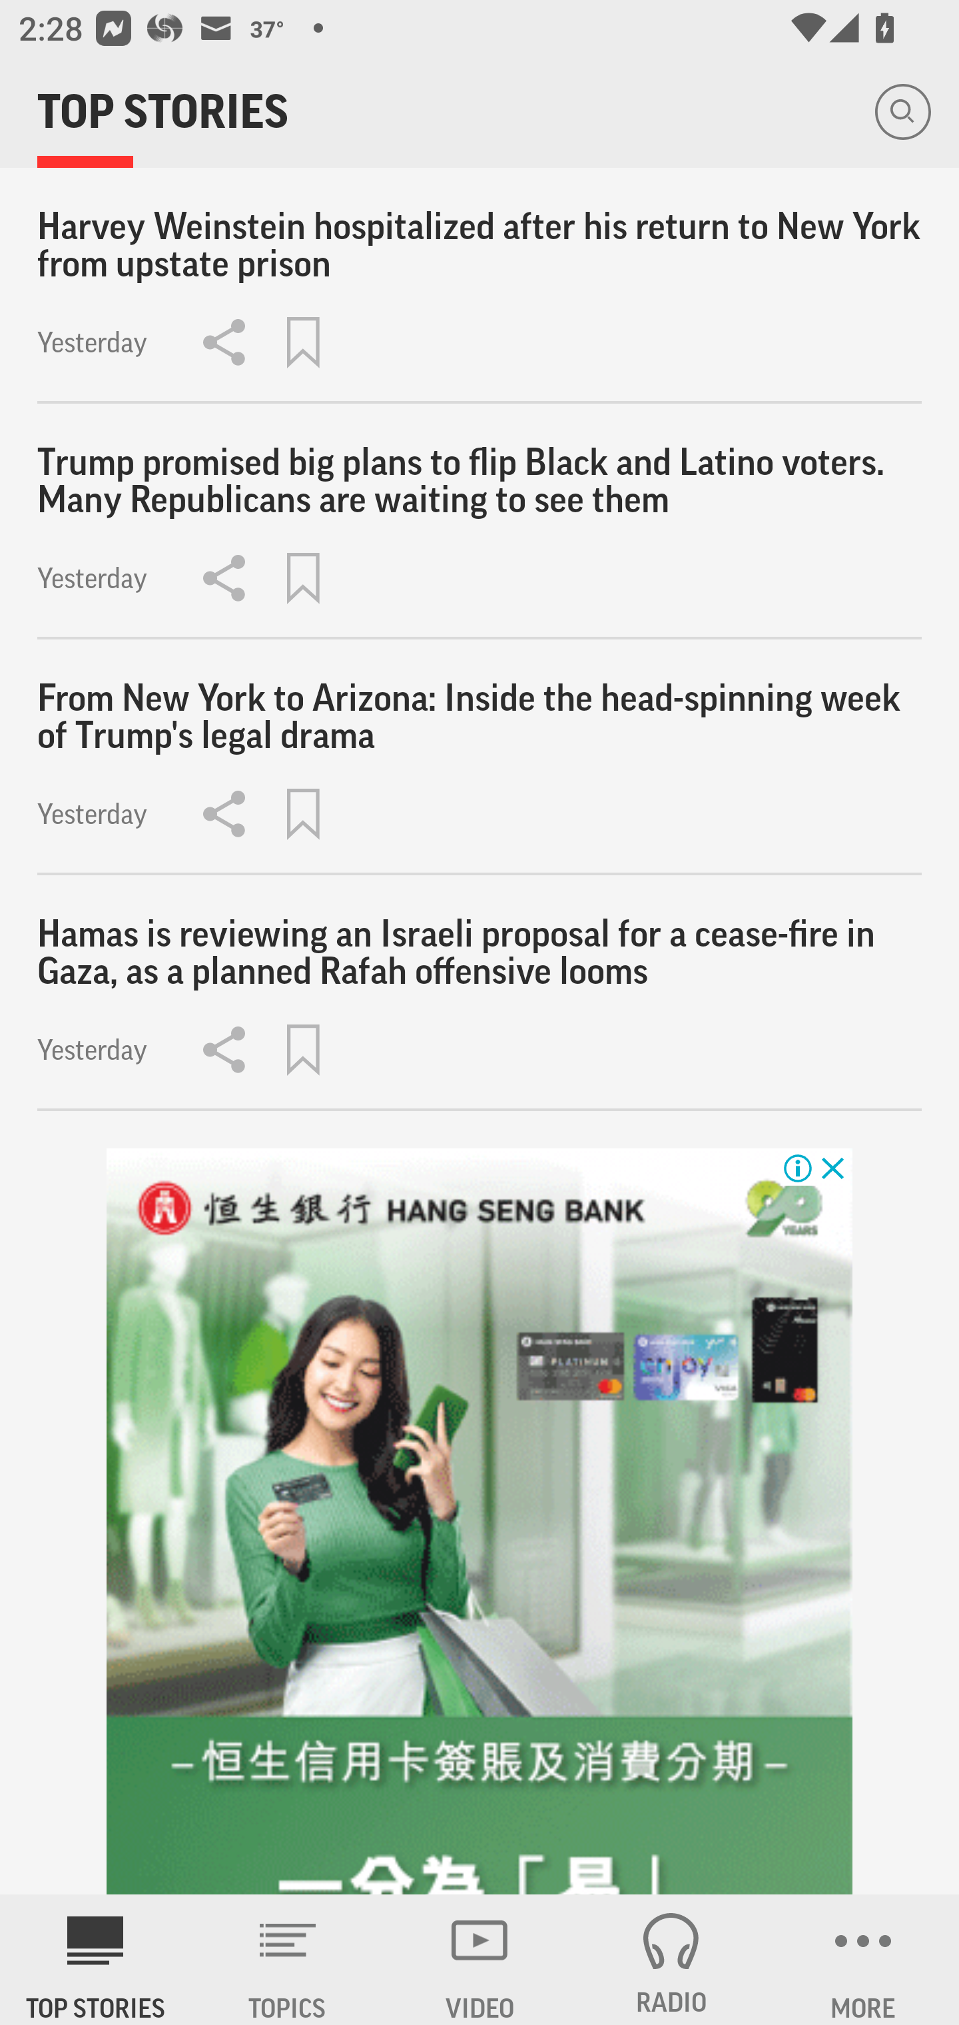  I want to click on VIDEO, so click(479, 1960).